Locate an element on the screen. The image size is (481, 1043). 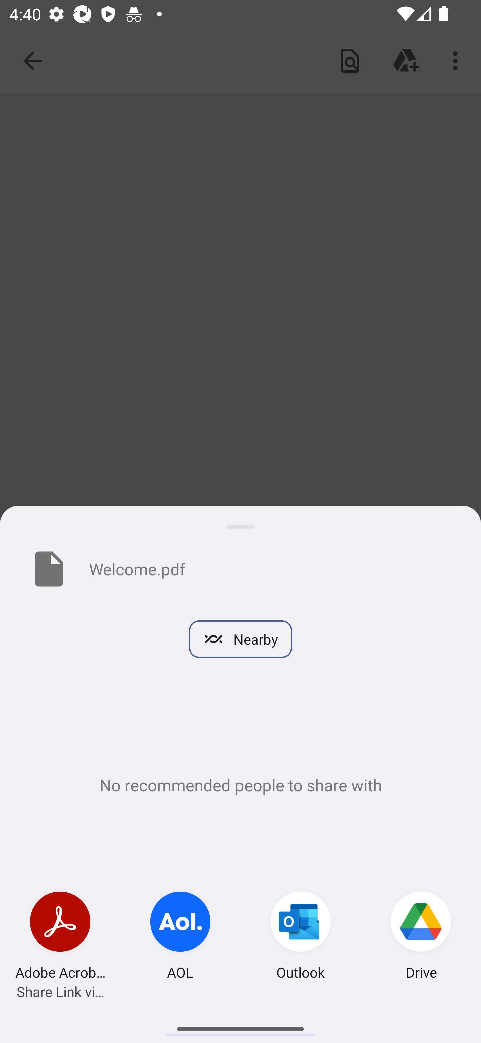
Outlook is located at coordinates (301, 937).